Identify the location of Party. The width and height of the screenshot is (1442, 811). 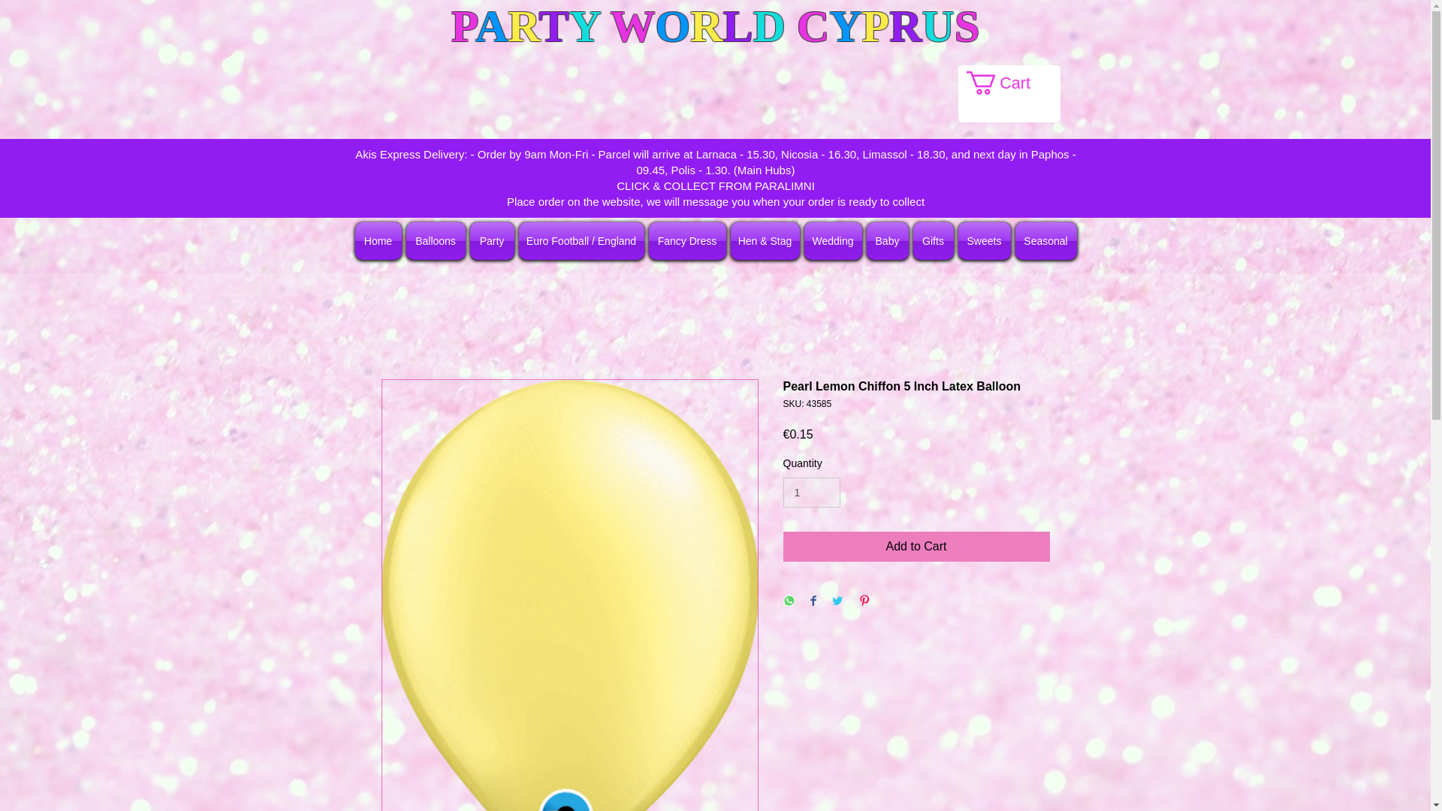
(491, 240).